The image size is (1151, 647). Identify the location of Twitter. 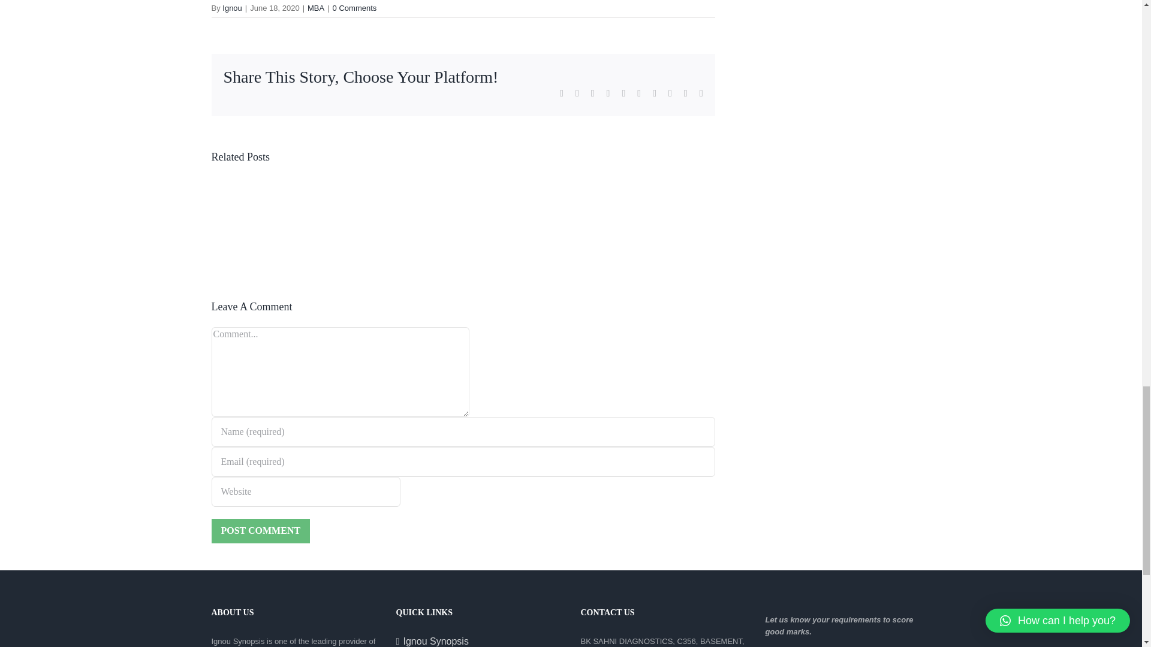
(577, 93).